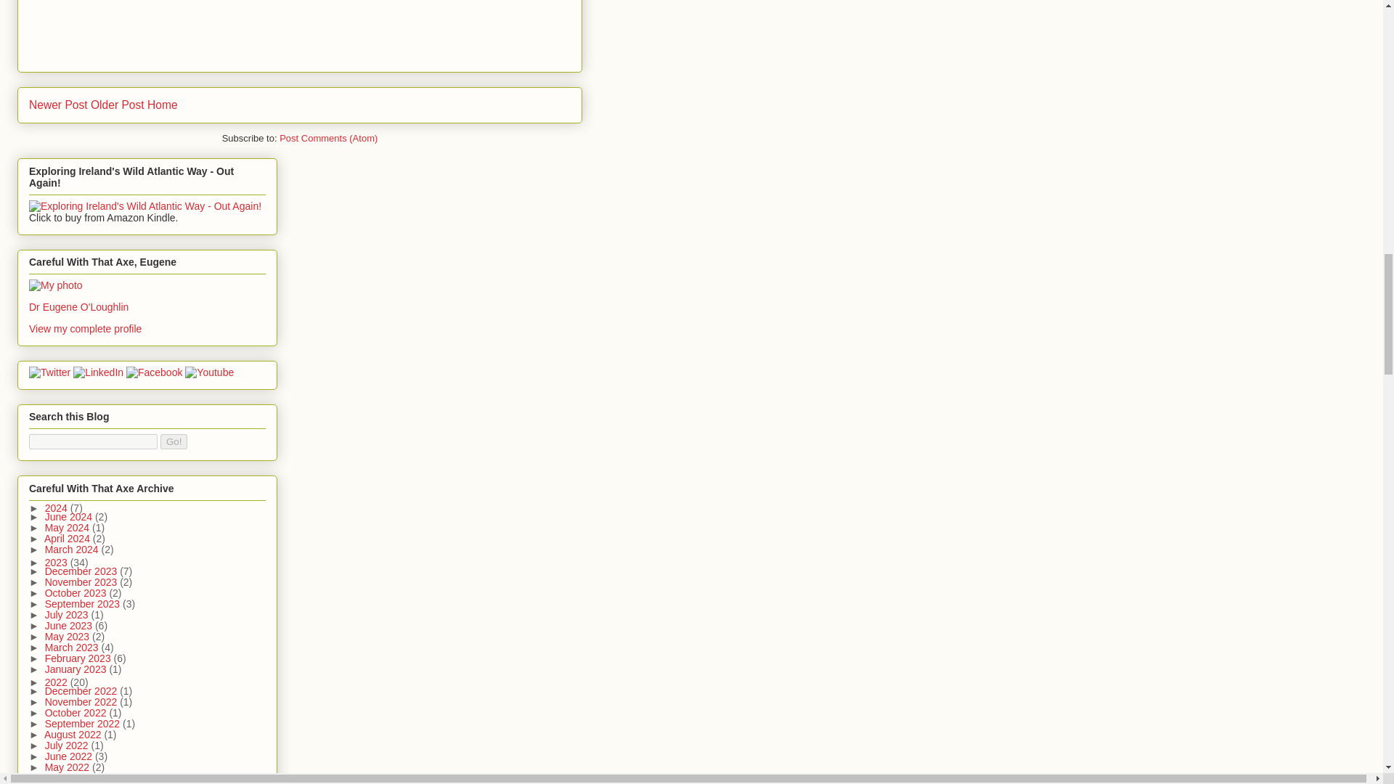  What do you see at coordinates (70, 517) in the screenshot?
I see `June 2024` at bounding box center [70, 517].